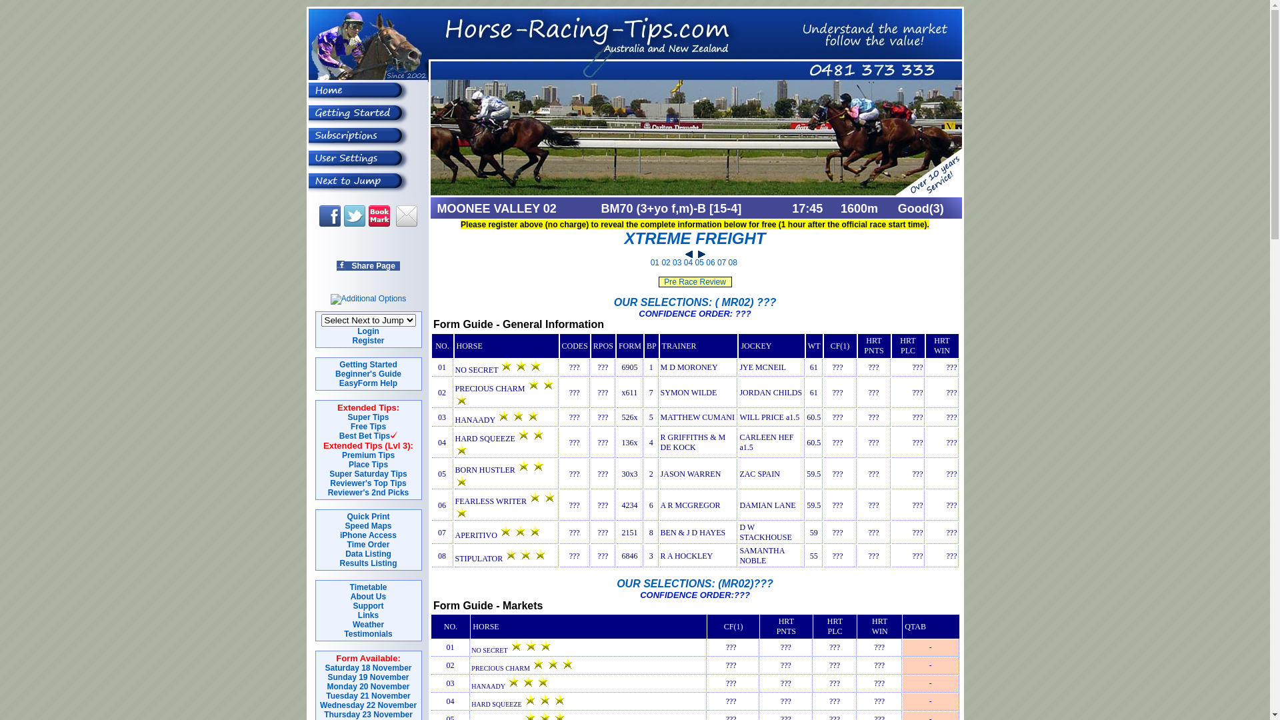  I want to click on Getting Started, so click(368, 365).